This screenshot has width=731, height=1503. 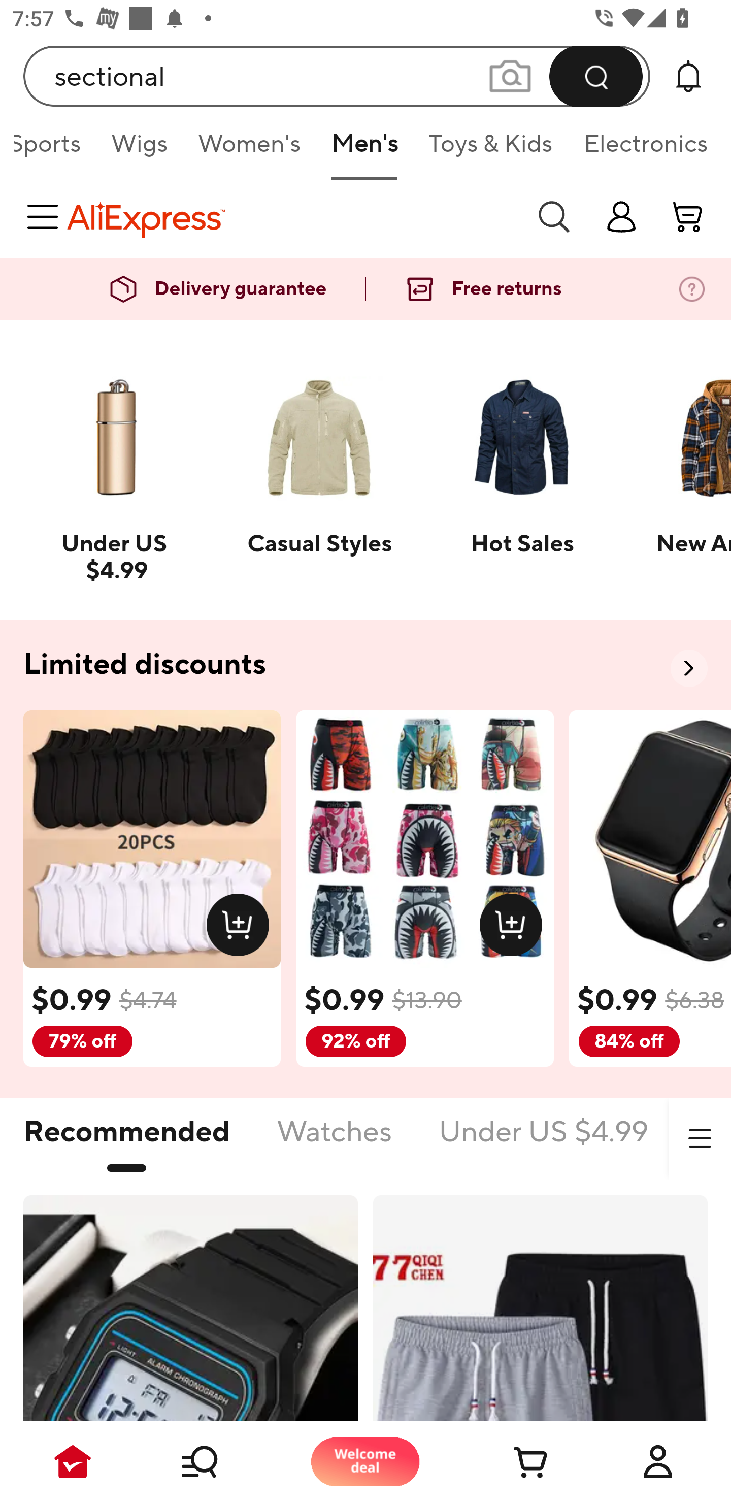 I want to click on Account, so click(x=658, y=1461).